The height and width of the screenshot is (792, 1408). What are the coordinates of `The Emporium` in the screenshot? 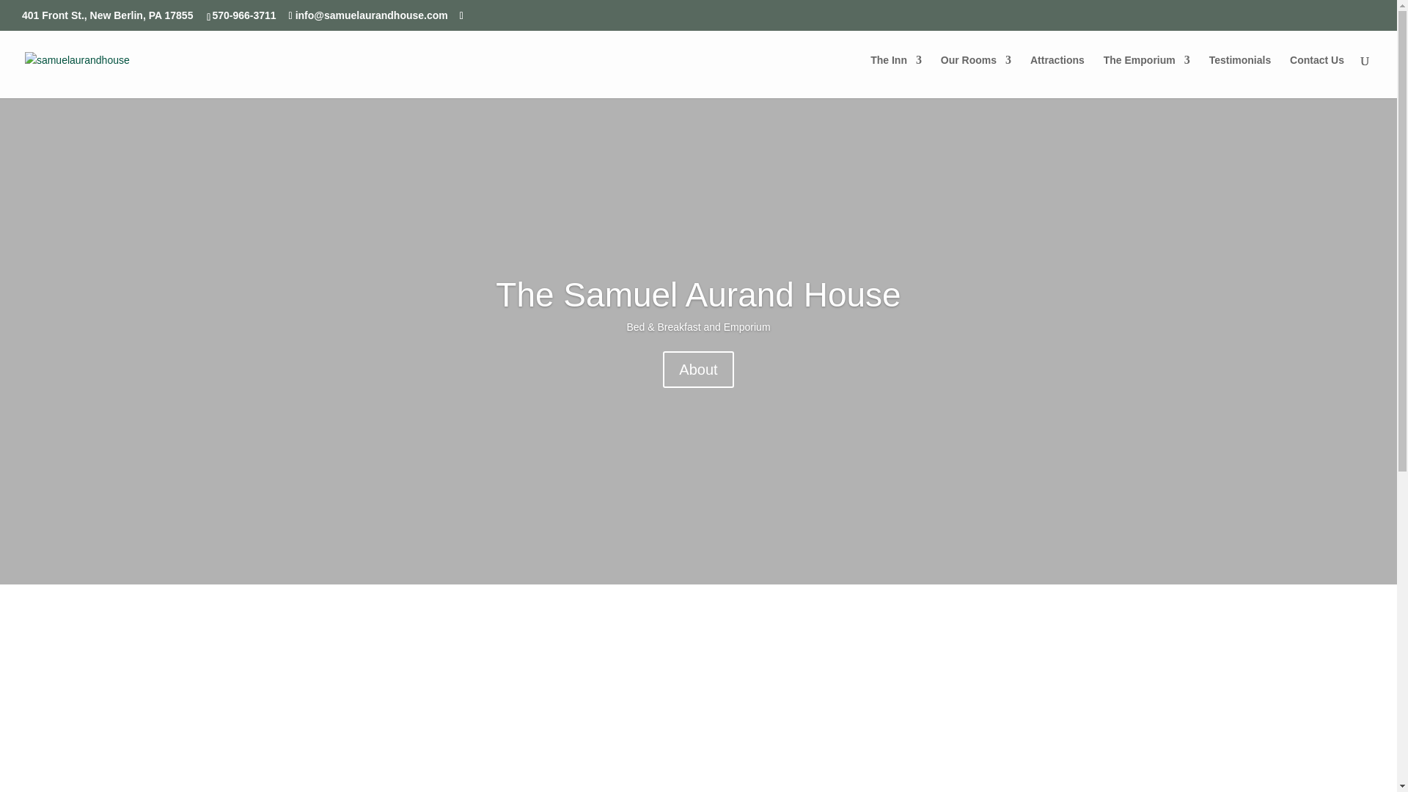 It's located at (1011, 742).